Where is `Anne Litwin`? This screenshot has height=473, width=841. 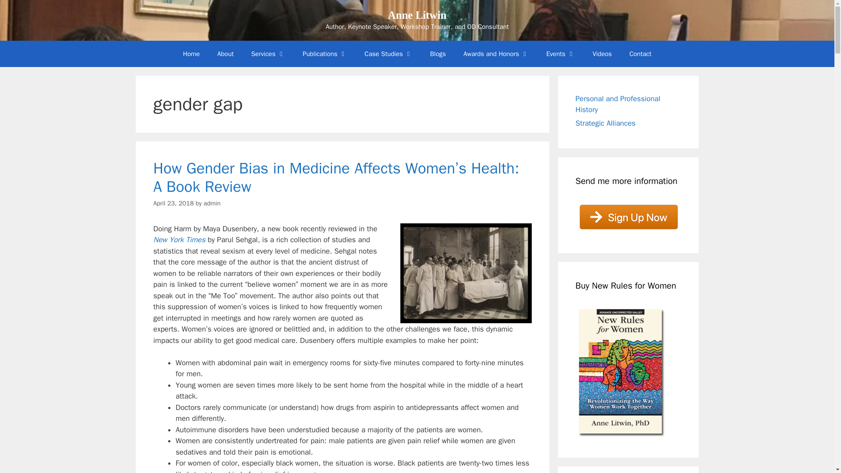
Anne Litwin is located at coordinates (417, 15).